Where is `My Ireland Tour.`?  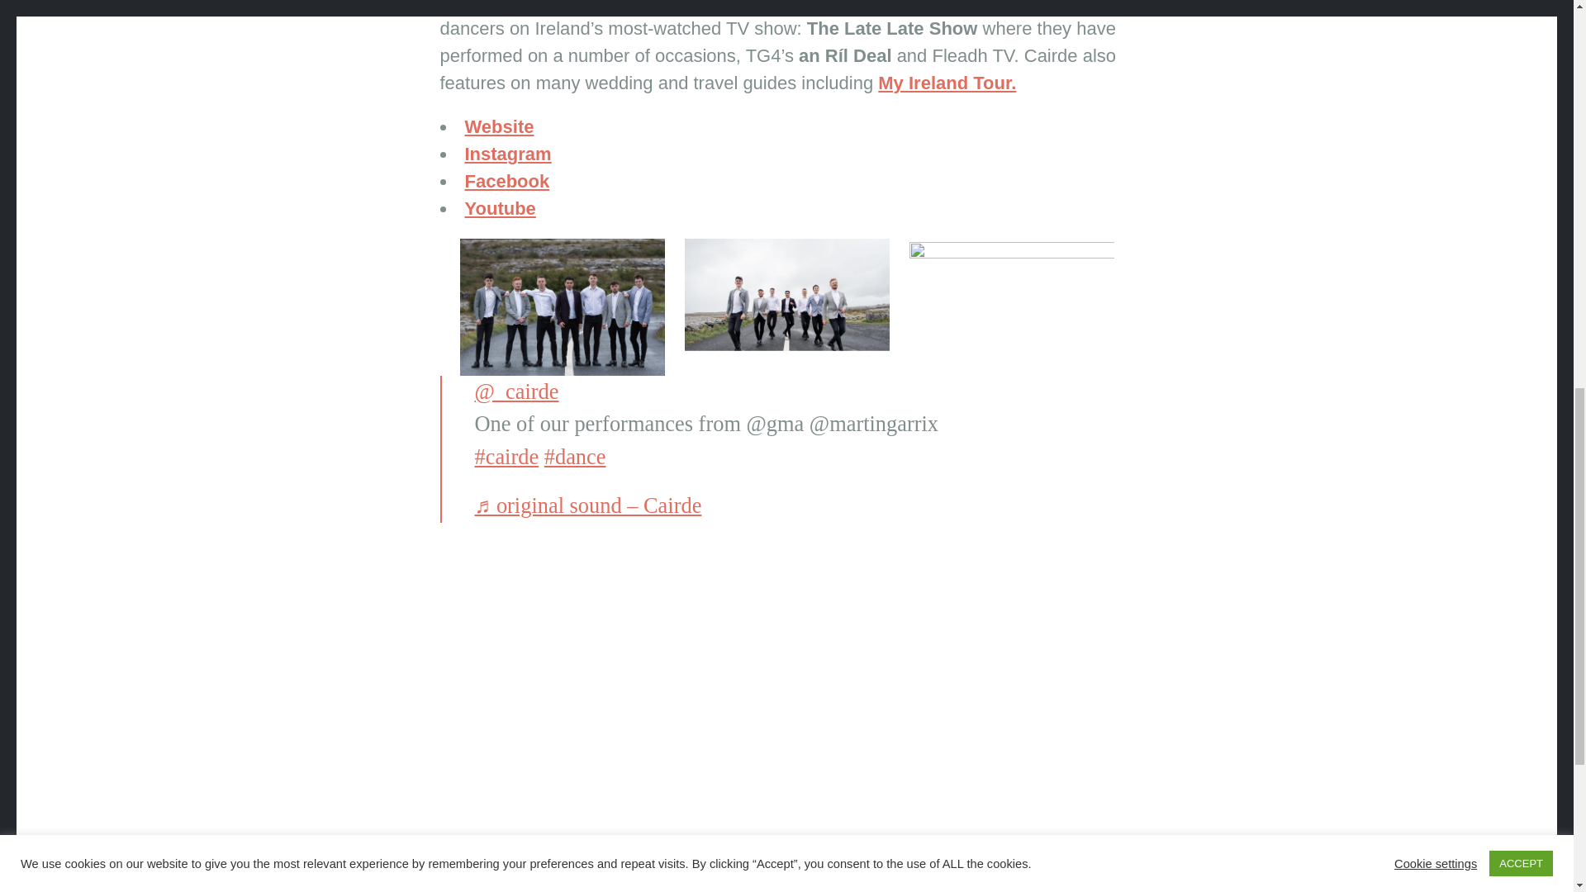 My Ireland Tour. is located at coordinates (947, 83).